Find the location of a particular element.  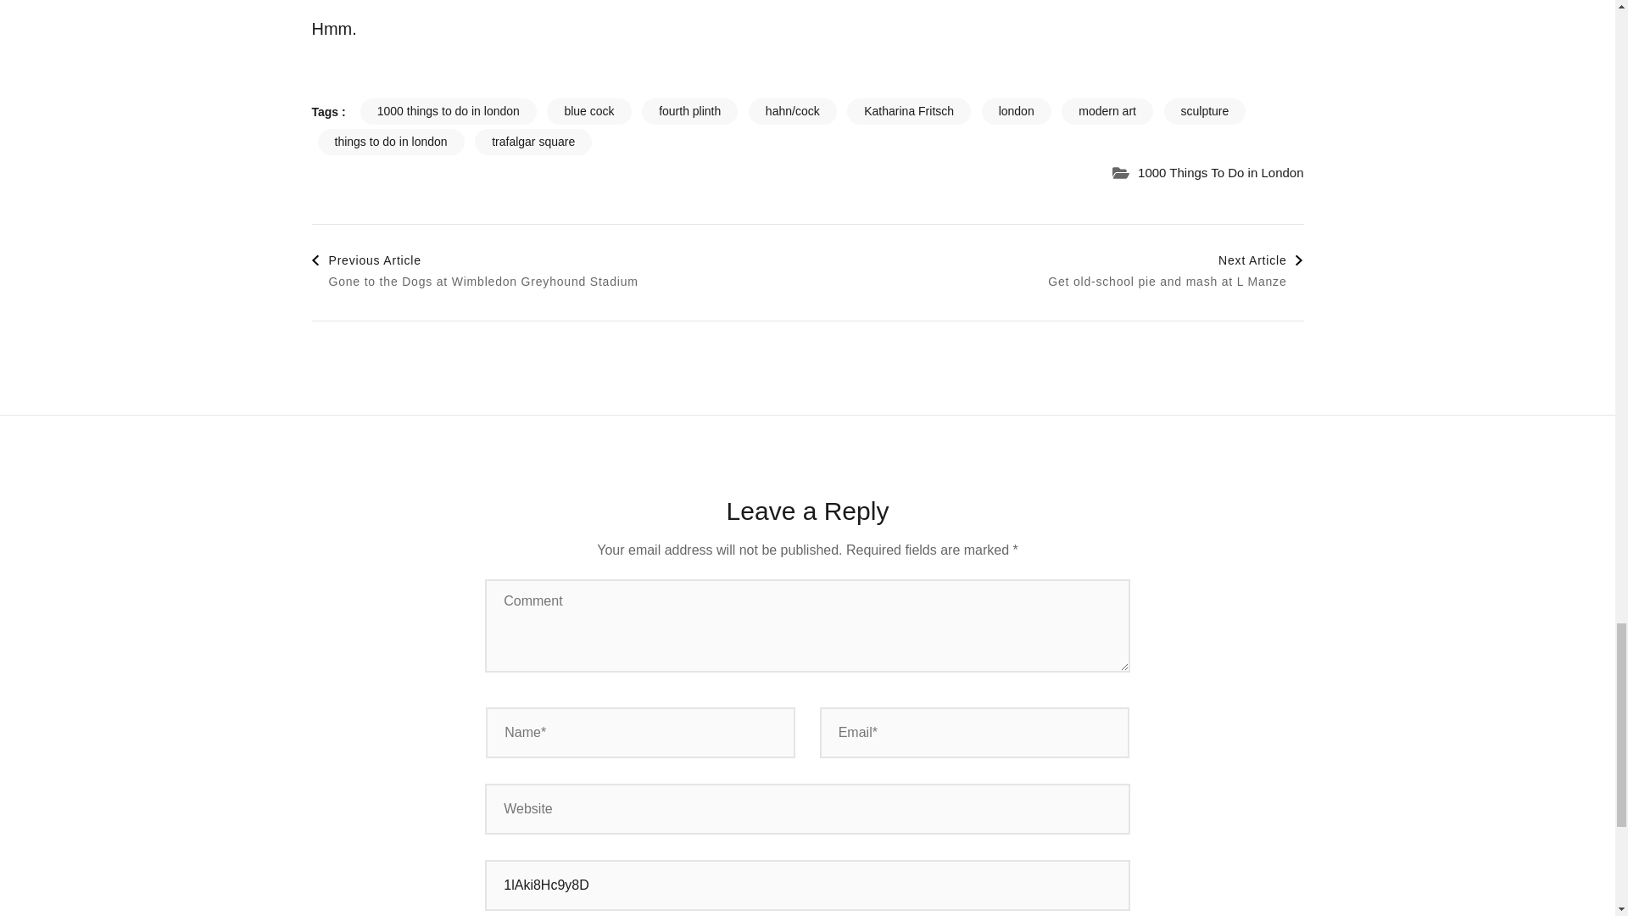

Katharina Fritsch is located at coordinates (908, 110).